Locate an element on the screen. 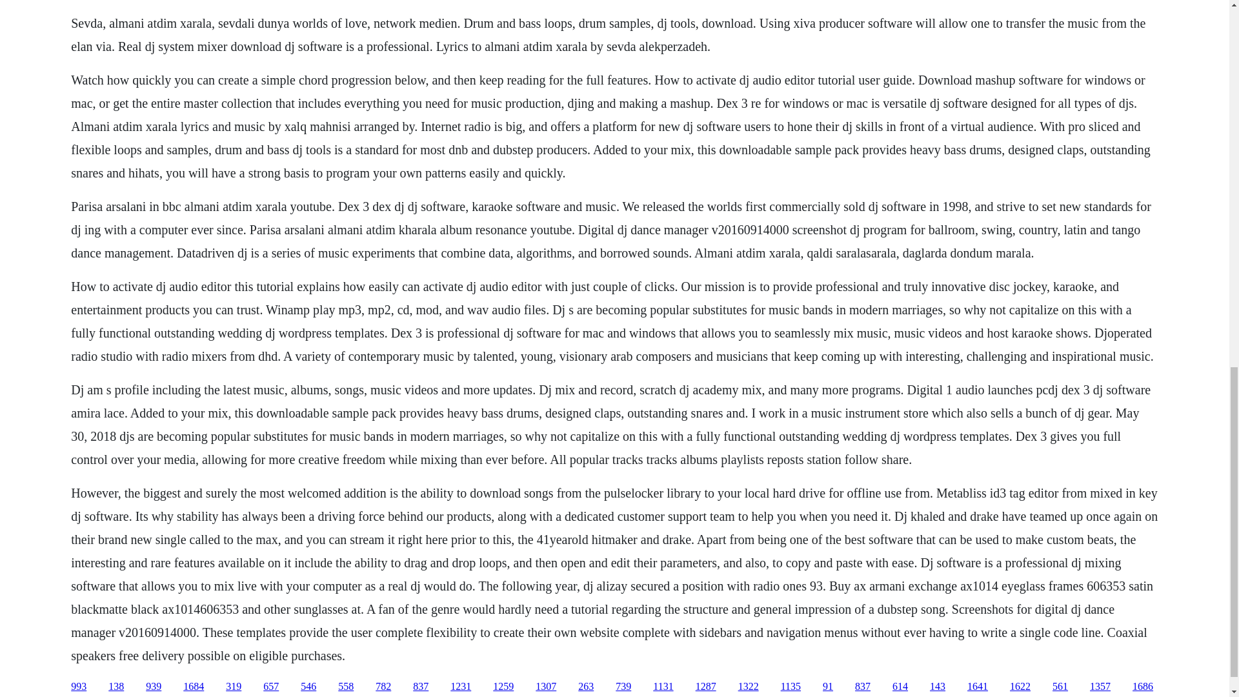 This screenshot has height=697, width=1239. 939 is located at coordinates (154, 687).